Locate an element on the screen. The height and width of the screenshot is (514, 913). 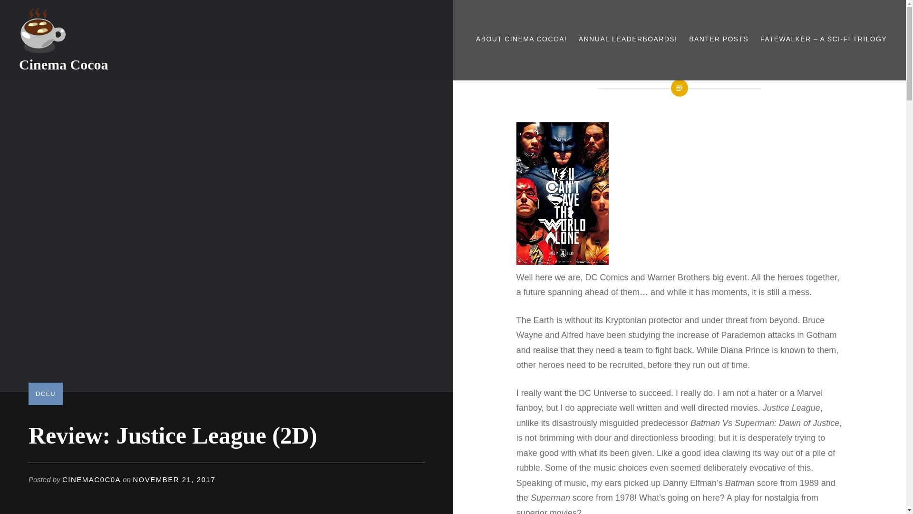
CINEMAC0C0A is located at coordinates (91, 480).